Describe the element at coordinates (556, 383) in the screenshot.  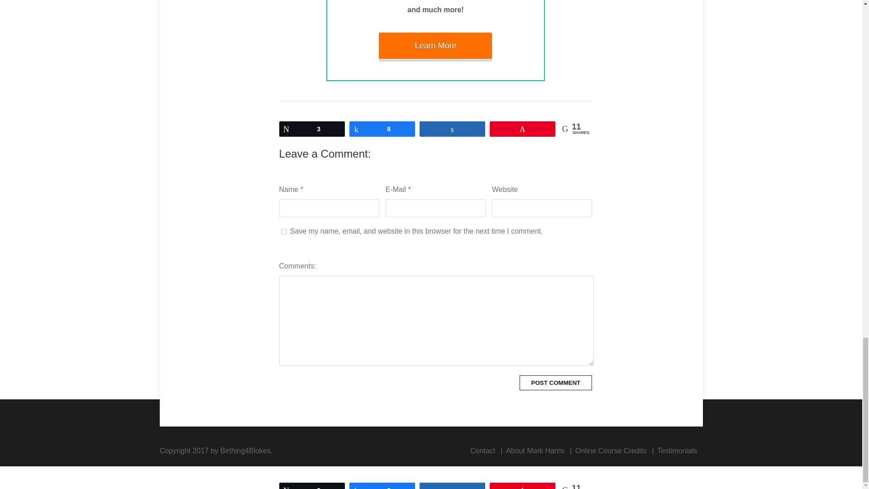
I see `Post Comment` at that location.